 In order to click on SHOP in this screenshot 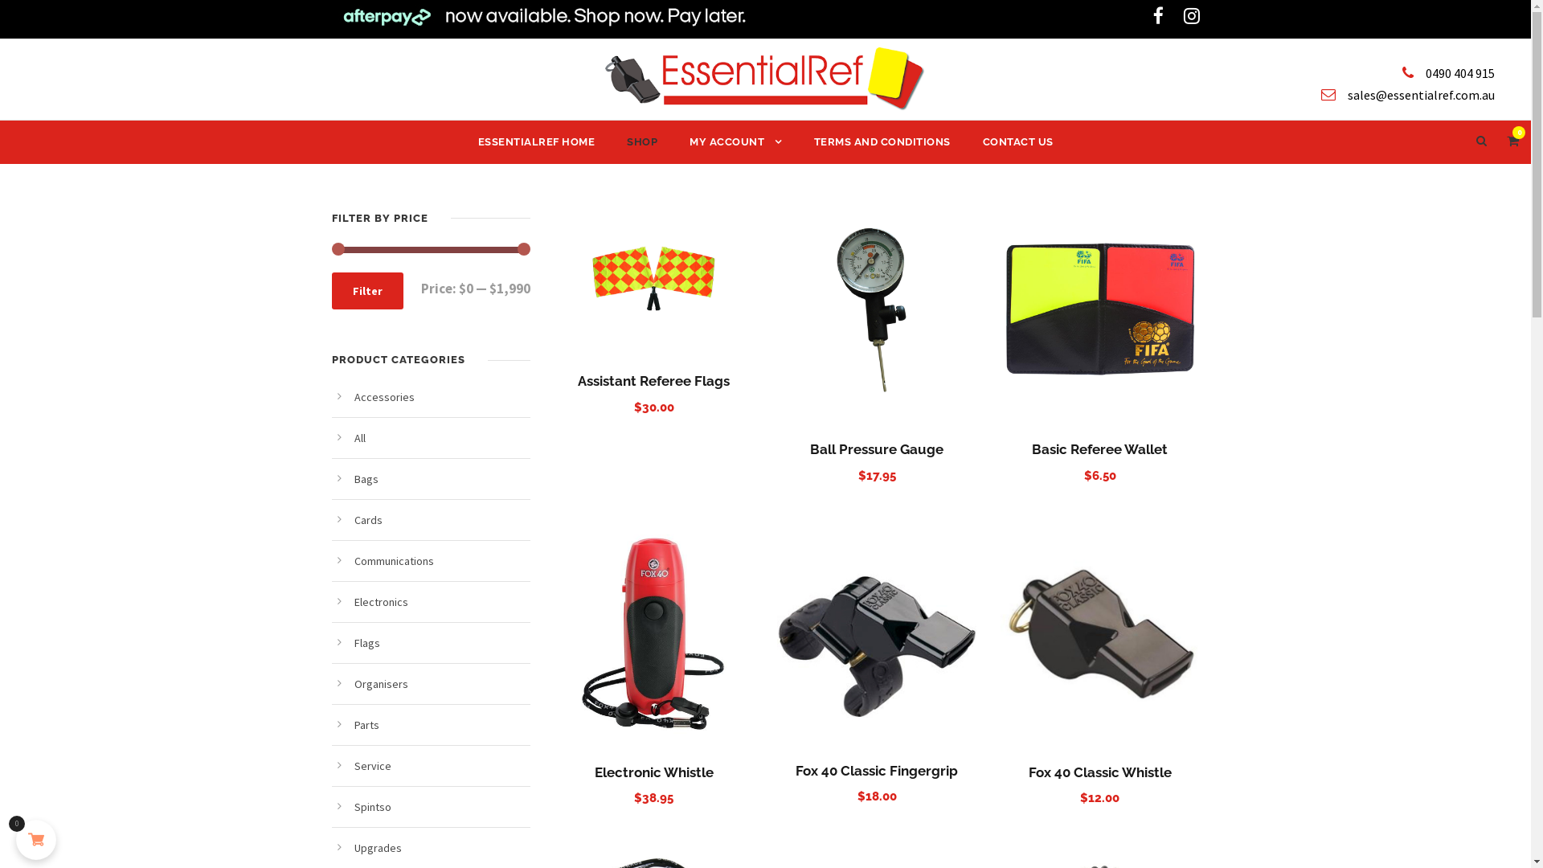, I will do `click(642, 149)`.